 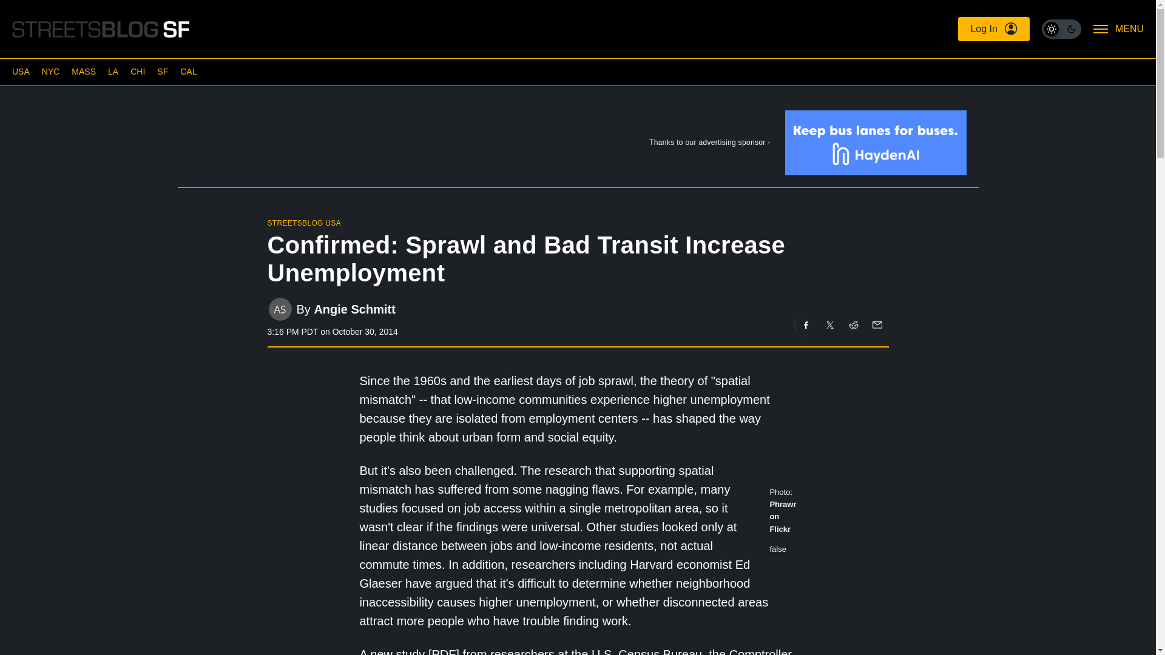 I want to click on USA, so click(x=21, y=72).